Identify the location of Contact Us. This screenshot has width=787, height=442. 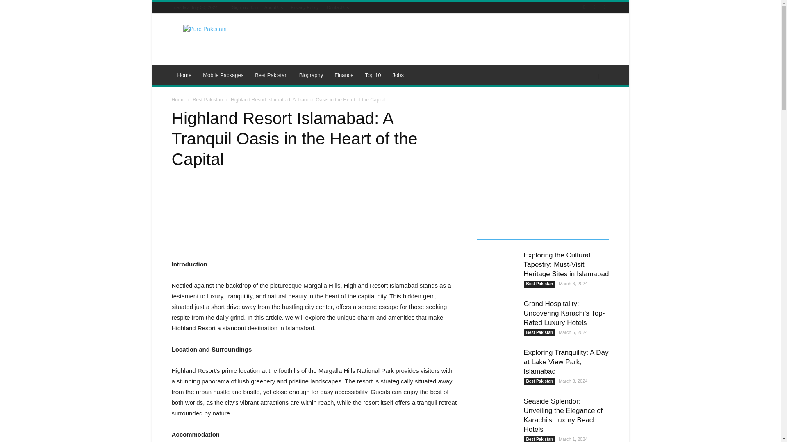
(337, 7).